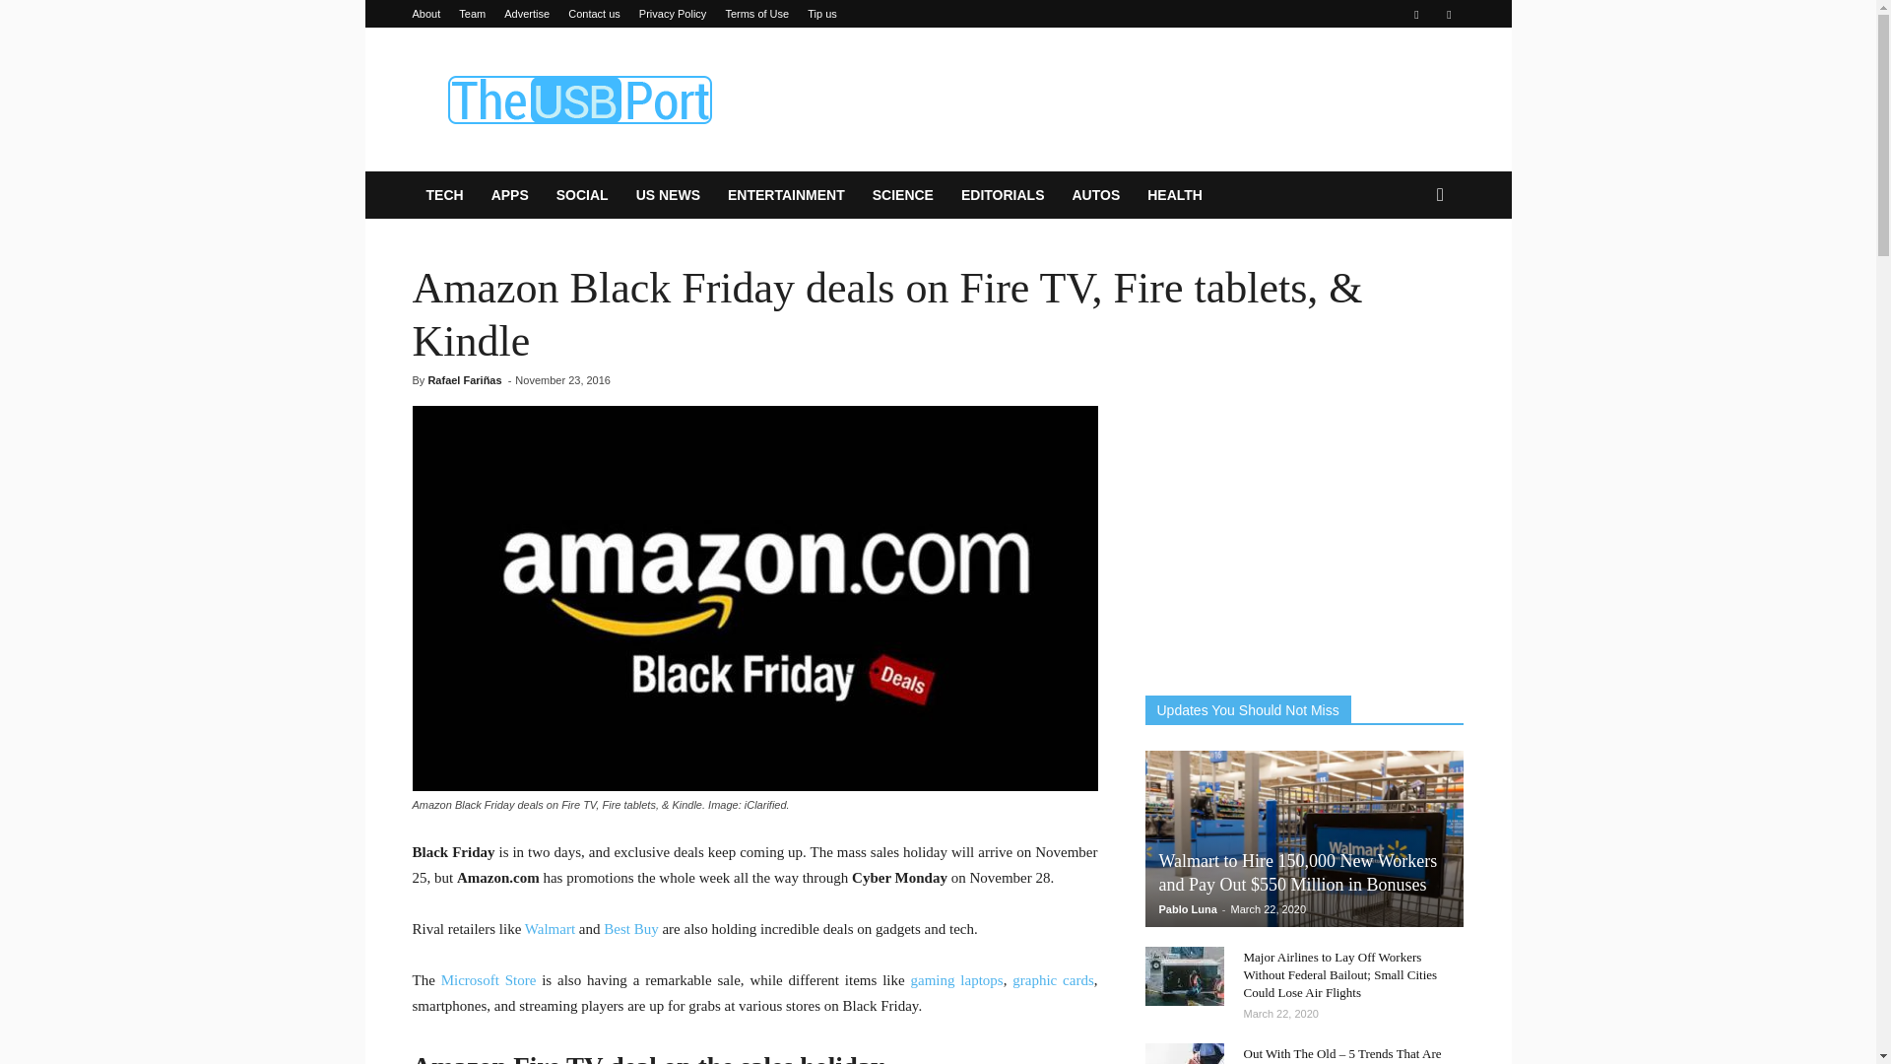  Describe the element at coordinates (594, 14) in the screenshot. I see `Contact us` at that location.